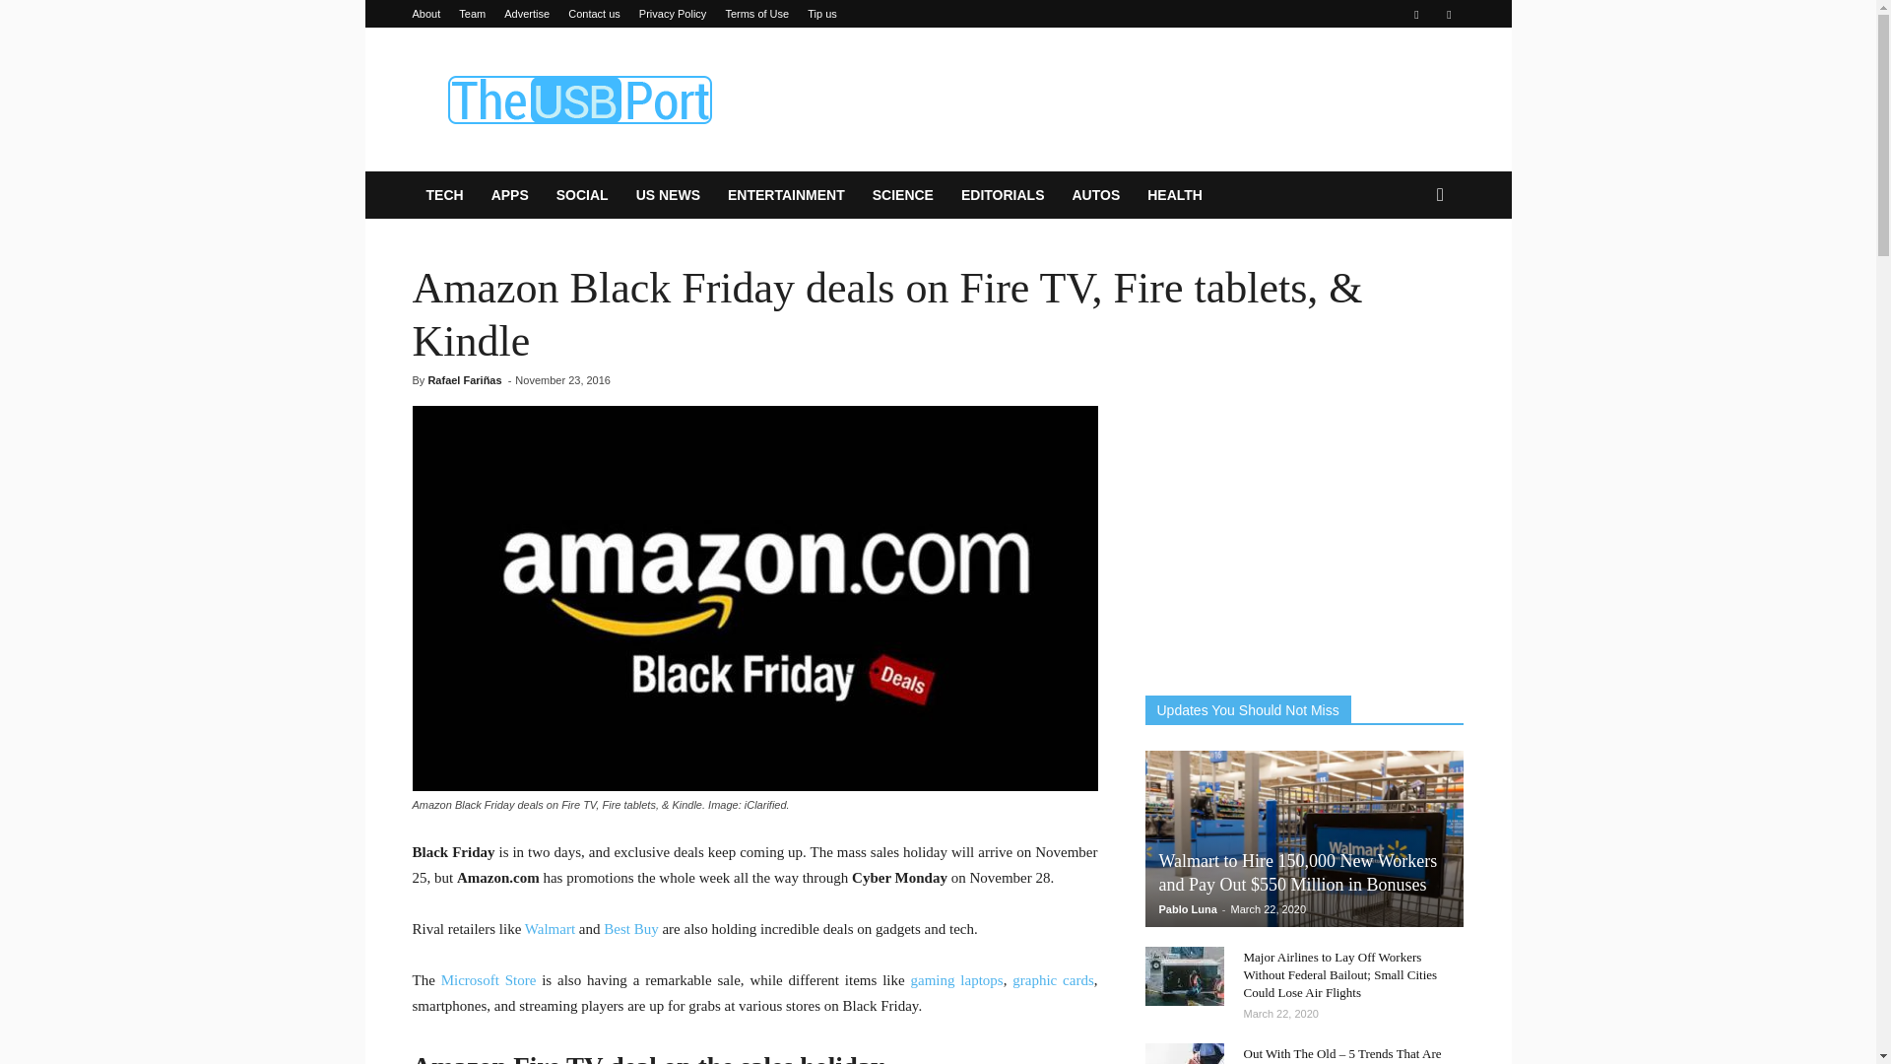  Describe the element at coordinates (594, 14) in the screenshot. I see `Contact us` at that location.